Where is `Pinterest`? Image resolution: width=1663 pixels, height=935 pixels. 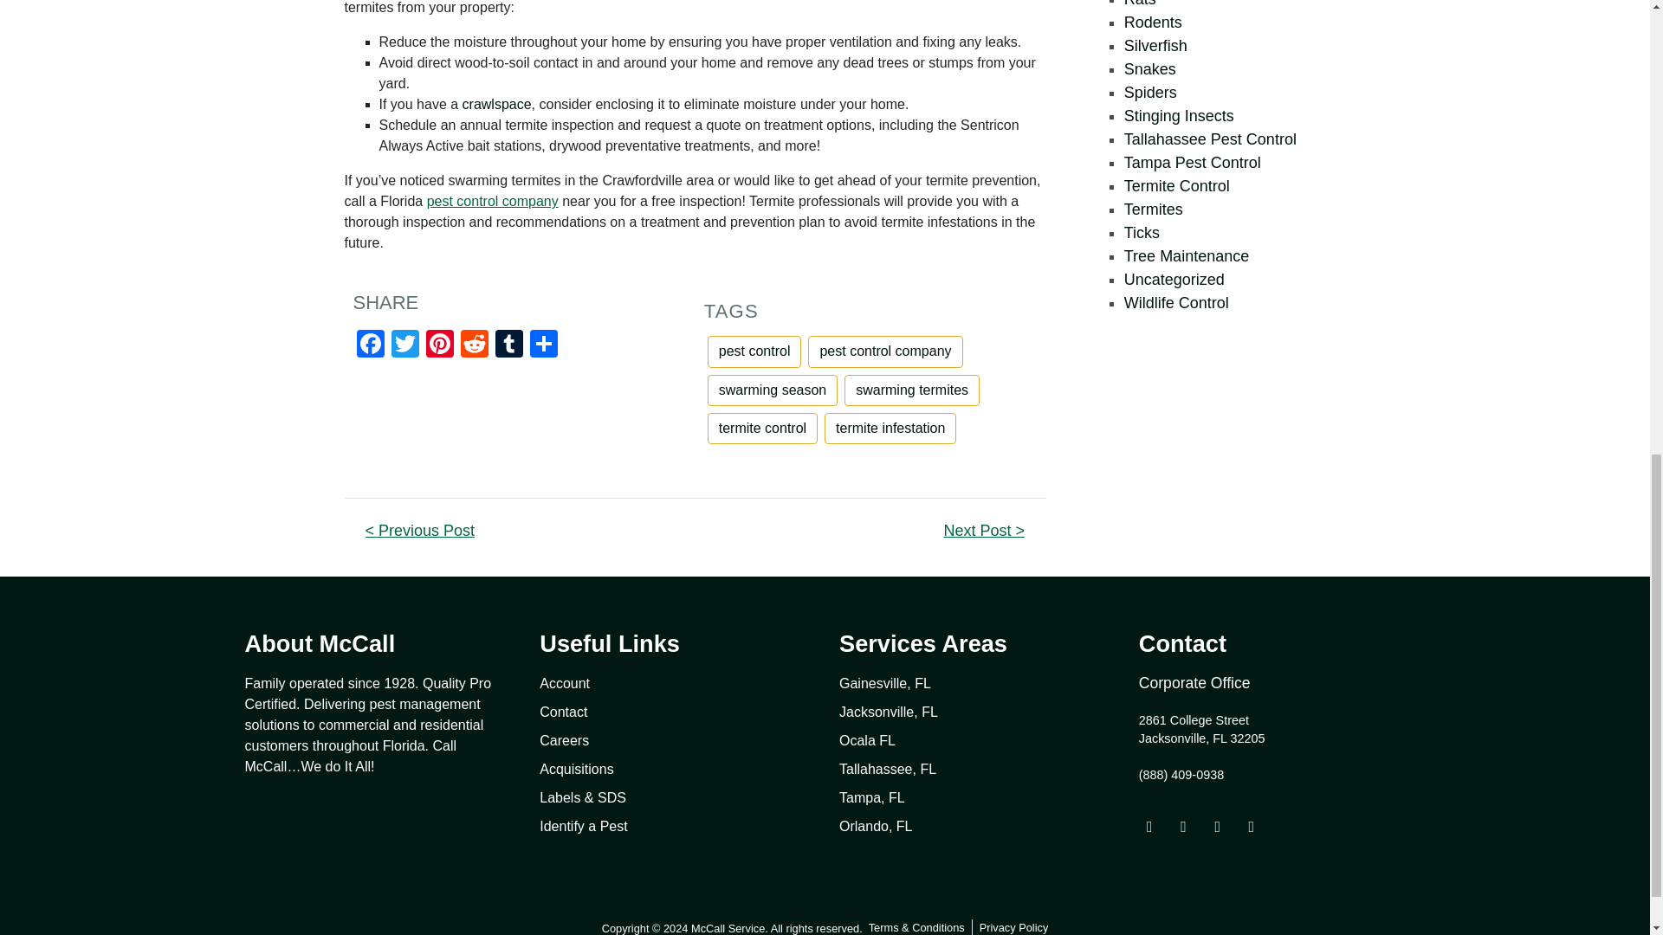
Pinterest is located at coordinates (440, 345).